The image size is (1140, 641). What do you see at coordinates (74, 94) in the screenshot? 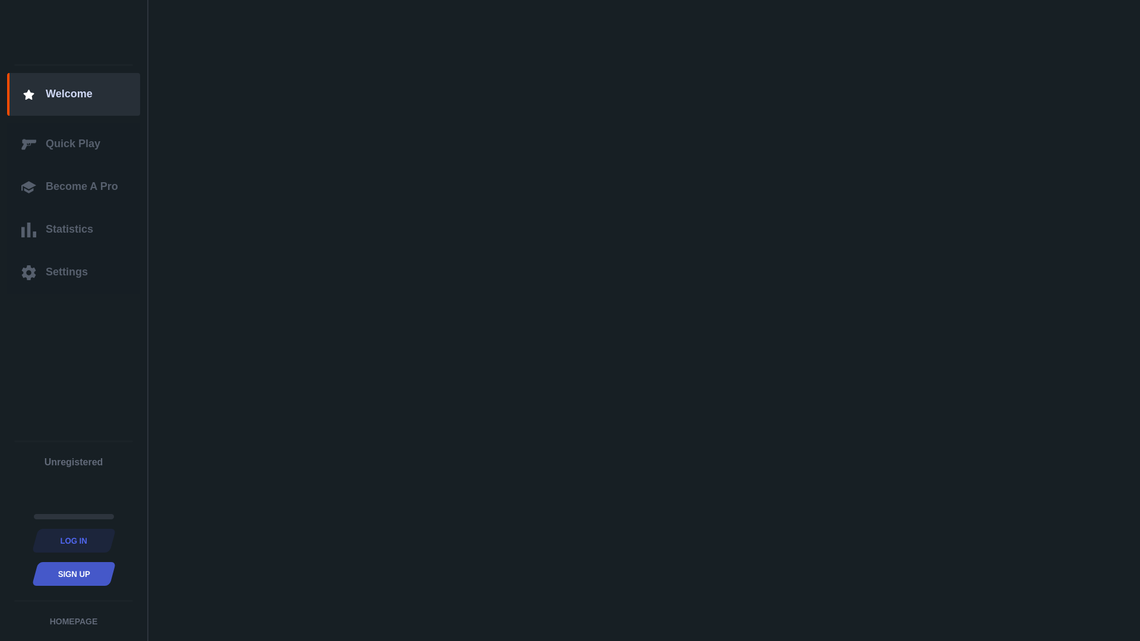
I see `Welcome` at bounding box center [74, 94].